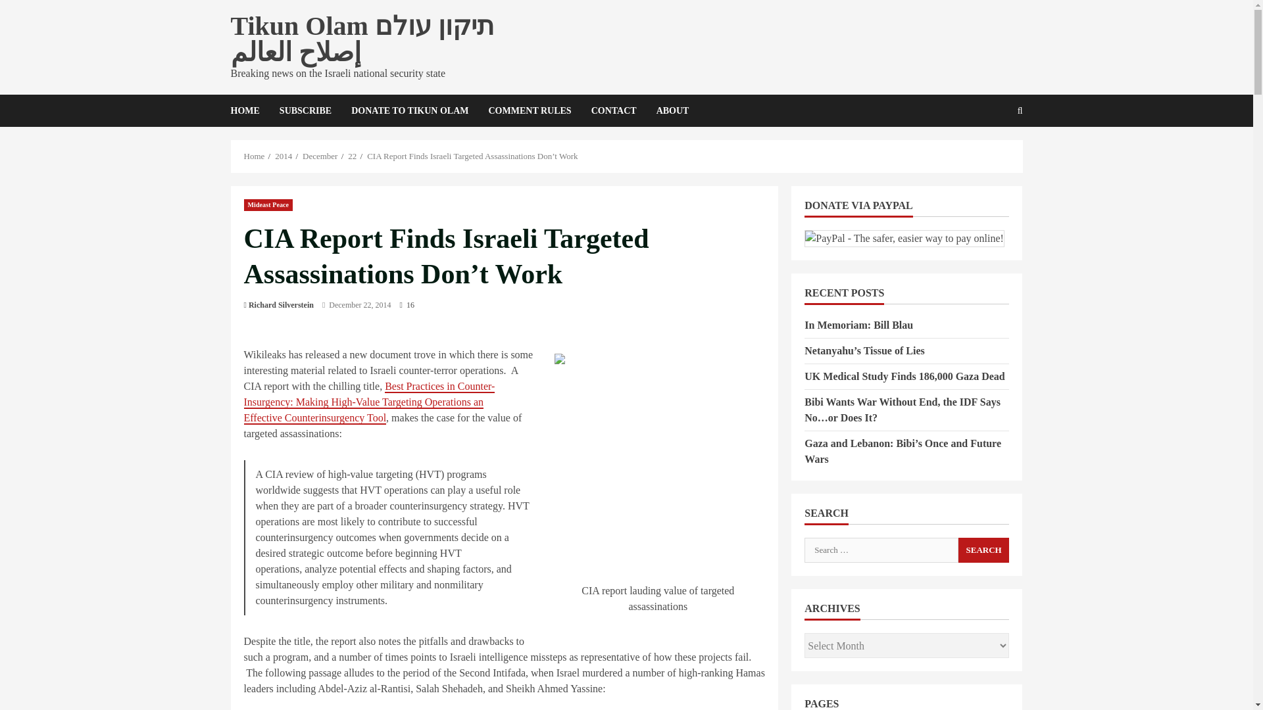 The height and width of the screenshot is (710, 1263). I want to click on PayPal - The safer, easier way to pay online!, so click(904, 238).